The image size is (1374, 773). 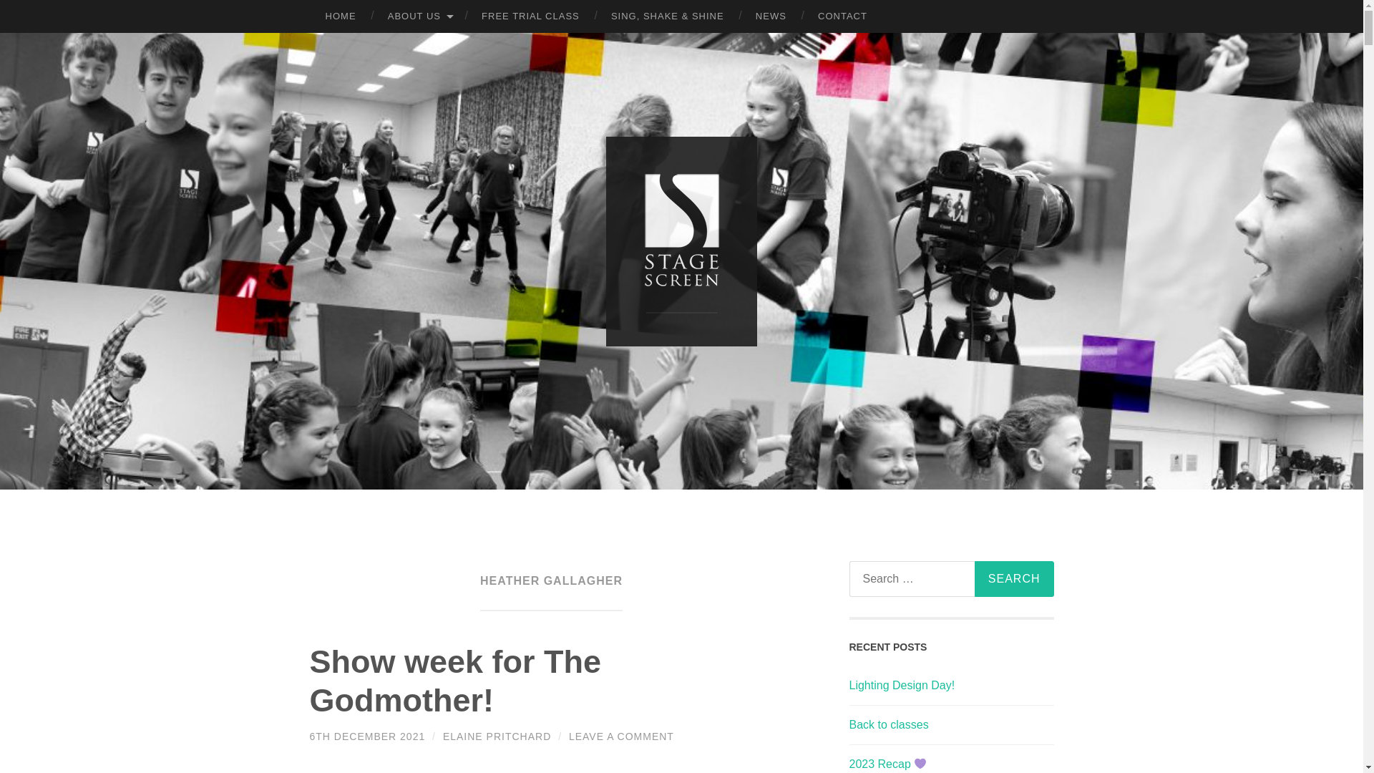 What do you see at coordinates (771, 16) in the screenshot?
I see `NEWS` at bounding box center [771, 16].